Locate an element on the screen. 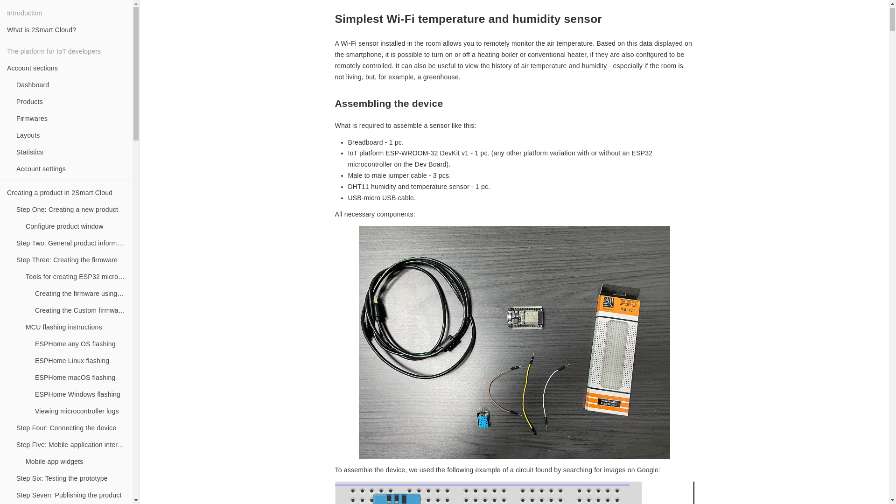 The image size is (896, 504). ESPHome any OS flashing is located at coordinates (80, 344).